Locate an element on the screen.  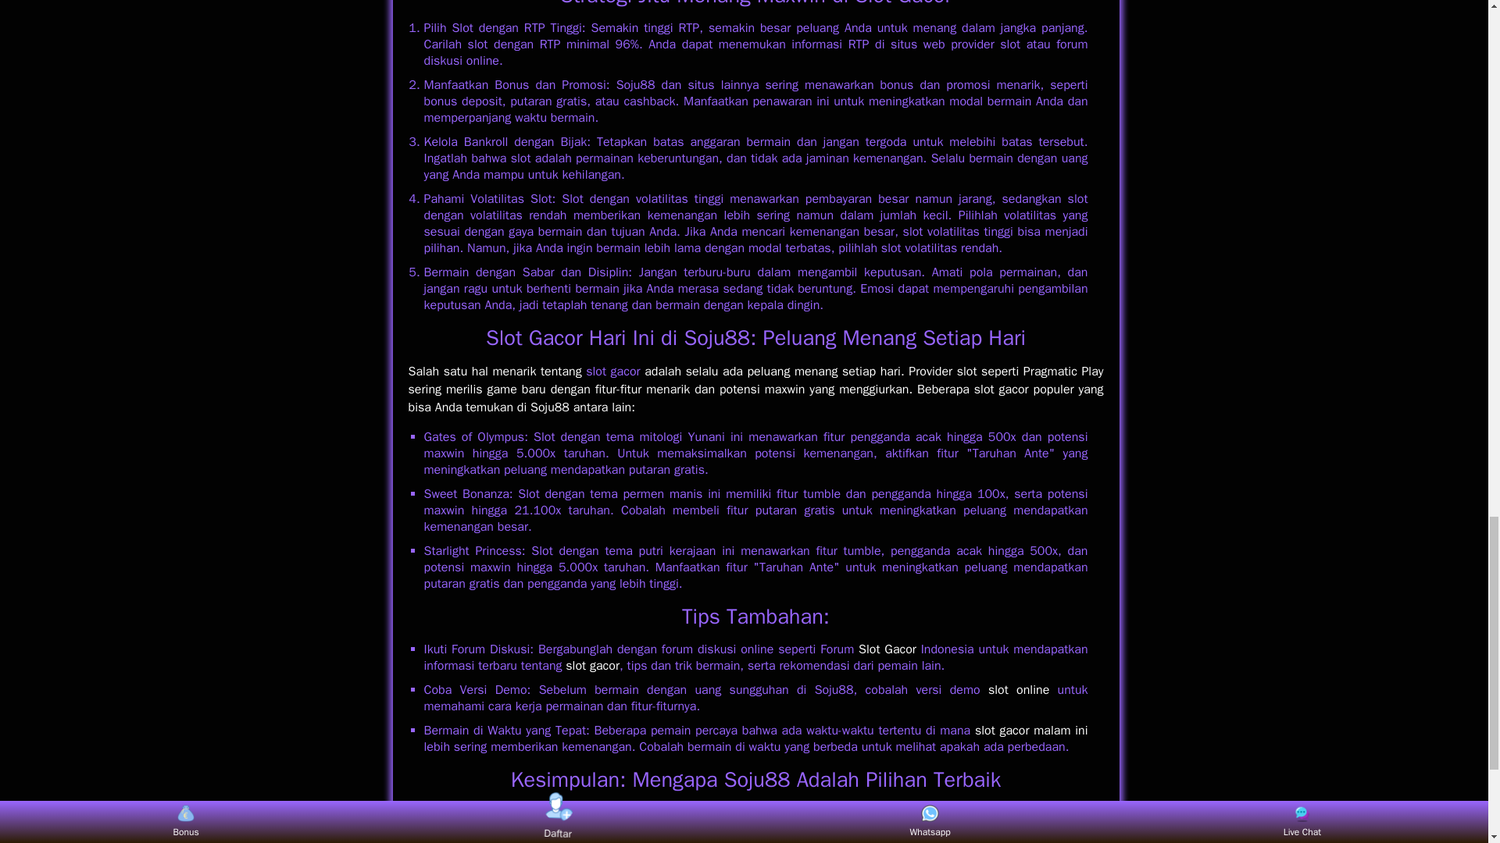
Slot Gacor is located at coordinates (534, 337).